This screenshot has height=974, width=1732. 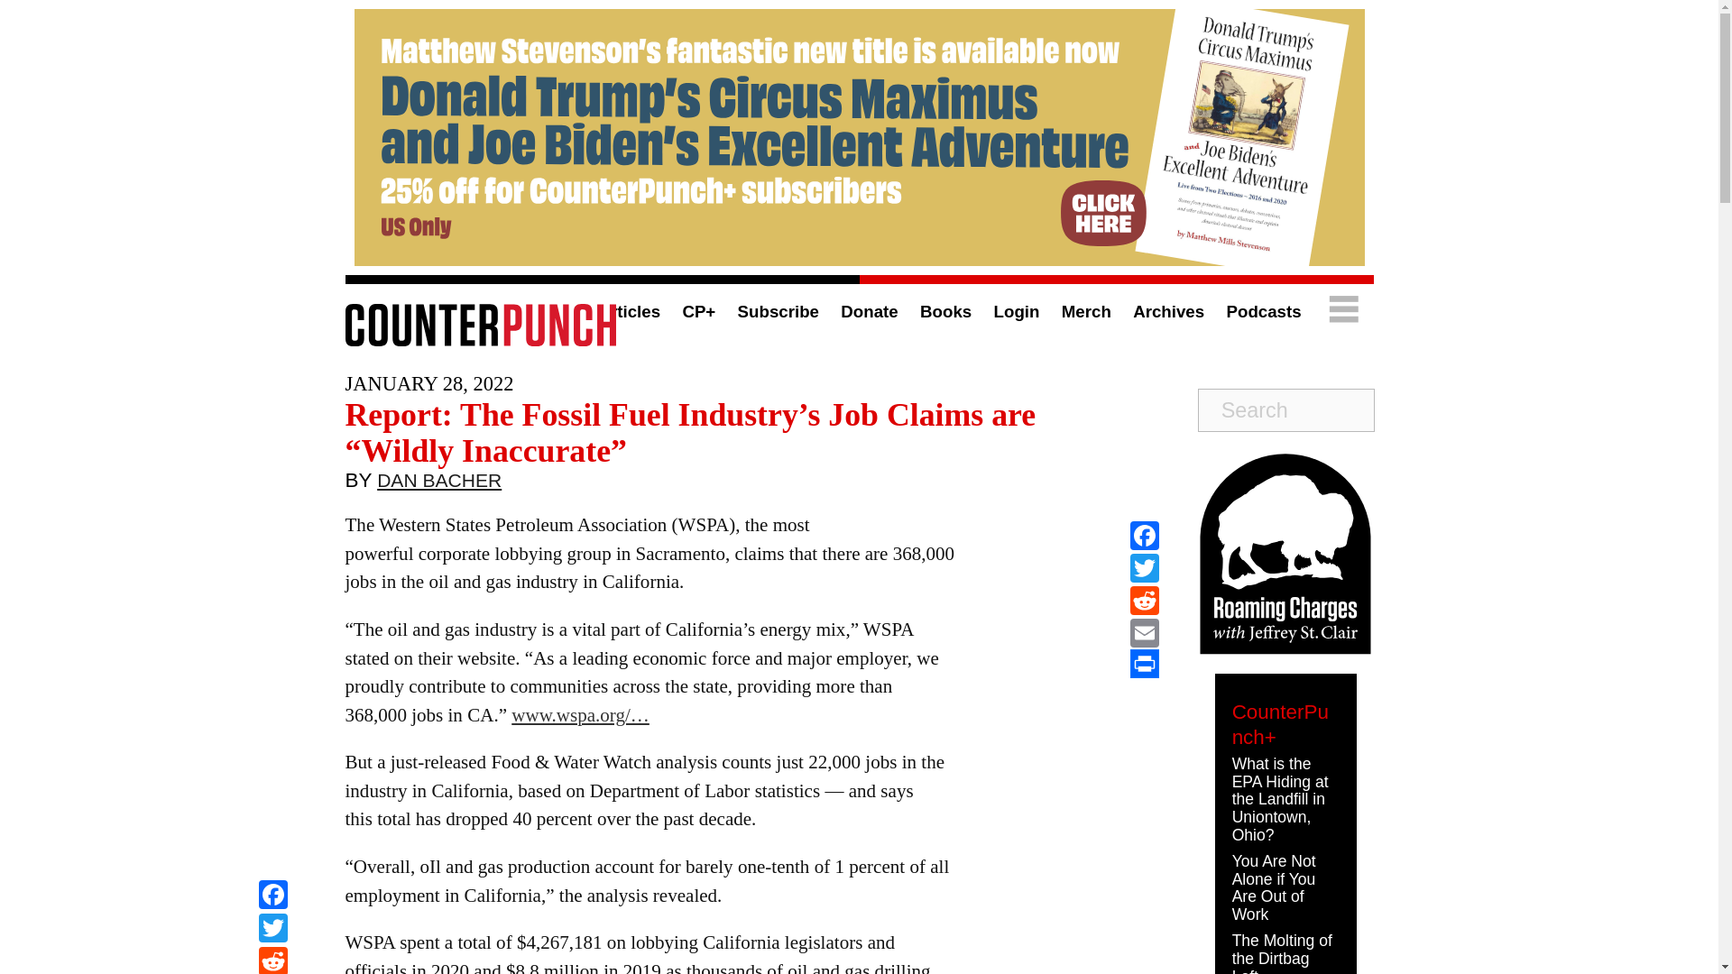 I want to click on Twitter, so click(x=1144, y=568).